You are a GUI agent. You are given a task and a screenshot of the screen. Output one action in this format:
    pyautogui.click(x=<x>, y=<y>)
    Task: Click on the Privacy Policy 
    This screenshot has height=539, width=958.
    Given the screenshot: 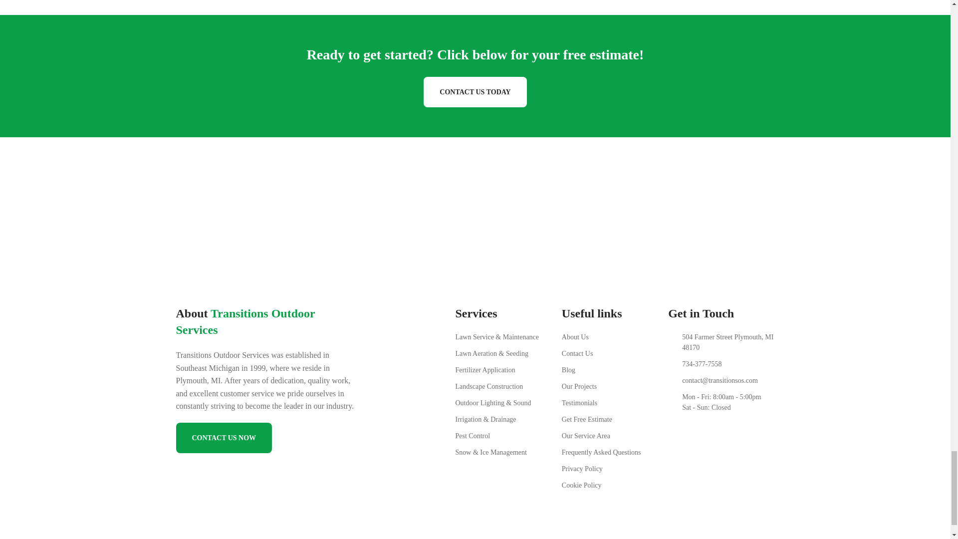 What is the action you would take?
    pyautogui.click(x=615, y=469)
    